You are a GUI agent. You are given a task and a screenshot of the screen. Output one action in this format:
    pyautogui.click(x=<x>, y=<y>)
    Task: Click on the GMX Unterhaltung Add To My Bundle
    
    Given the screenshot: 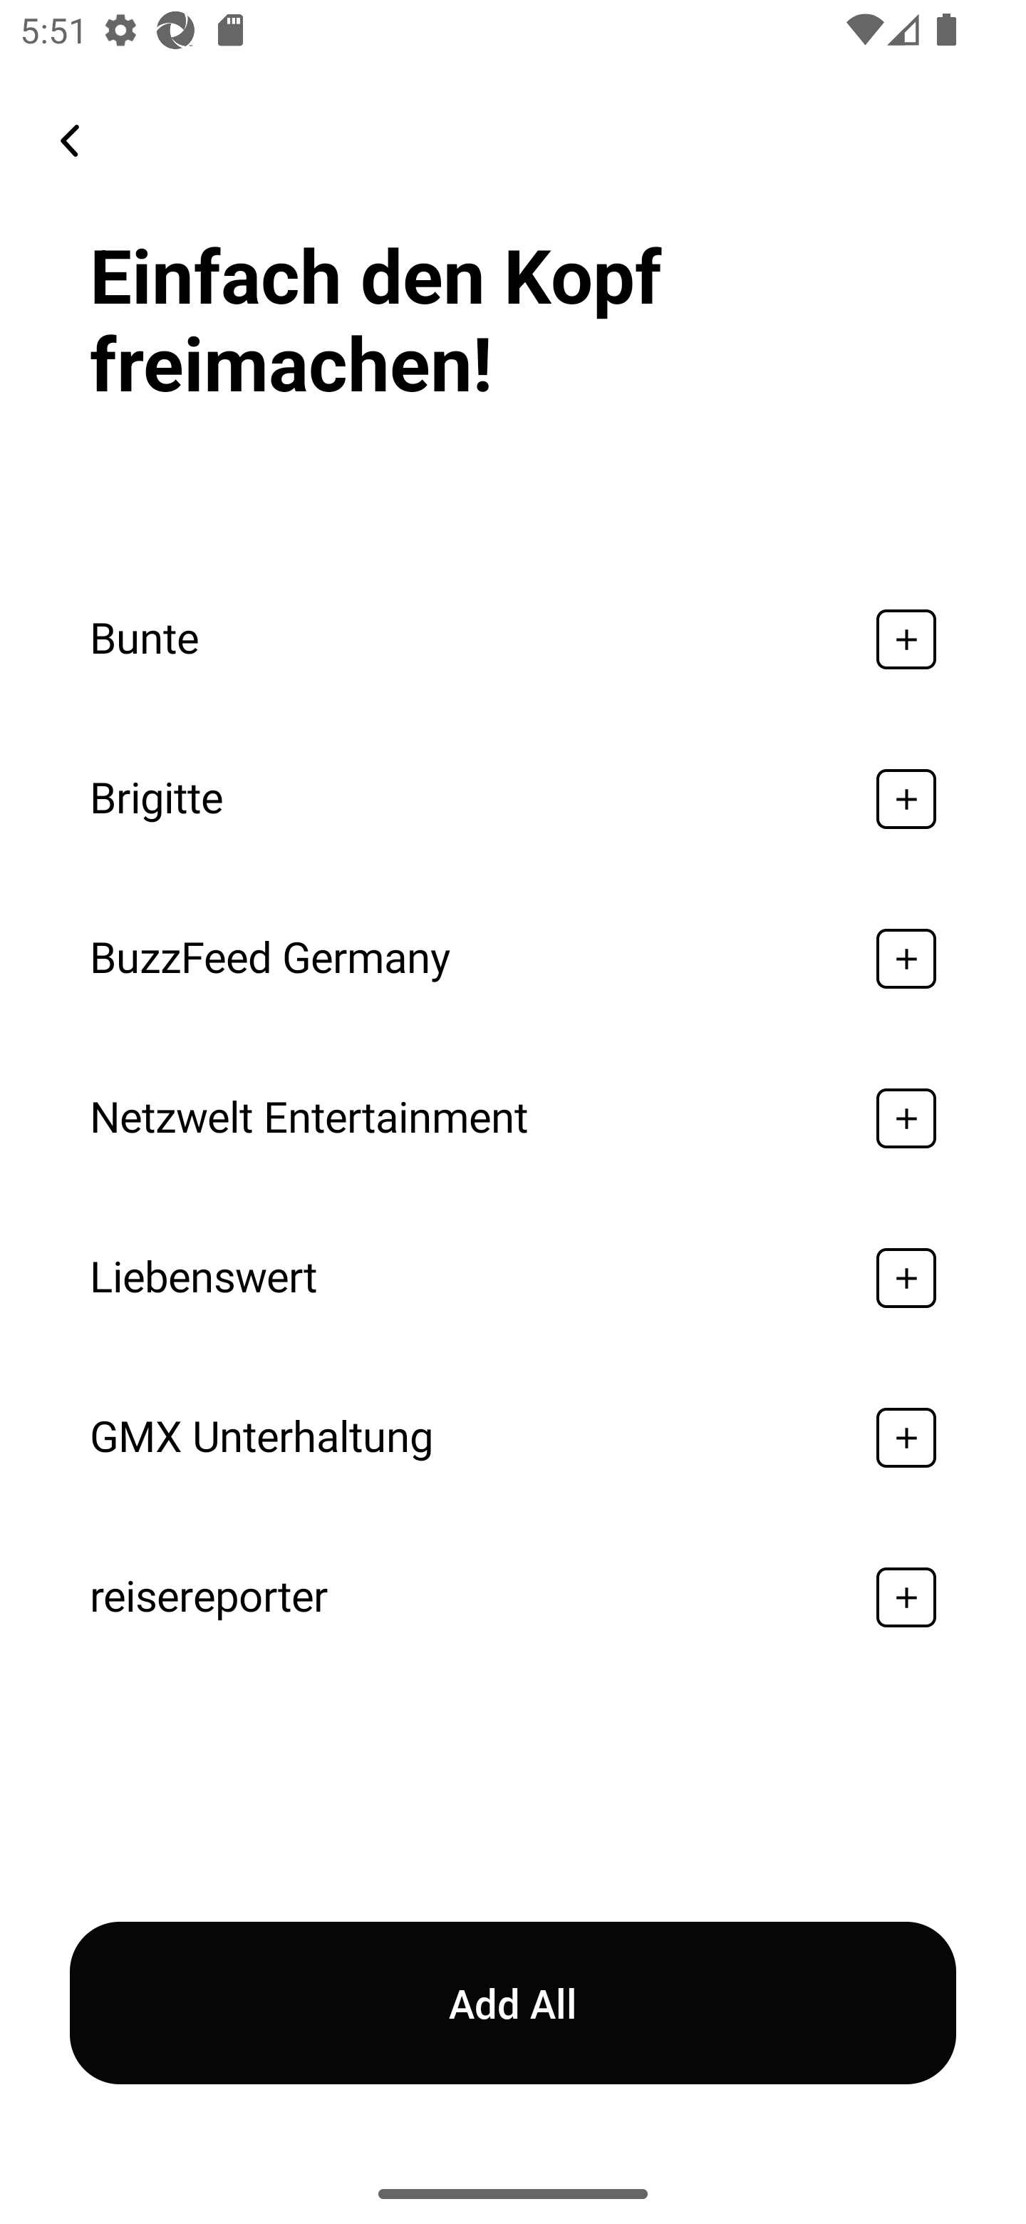 What is the action you would take?
    pyautogui.click(x=513, y=1437)
    